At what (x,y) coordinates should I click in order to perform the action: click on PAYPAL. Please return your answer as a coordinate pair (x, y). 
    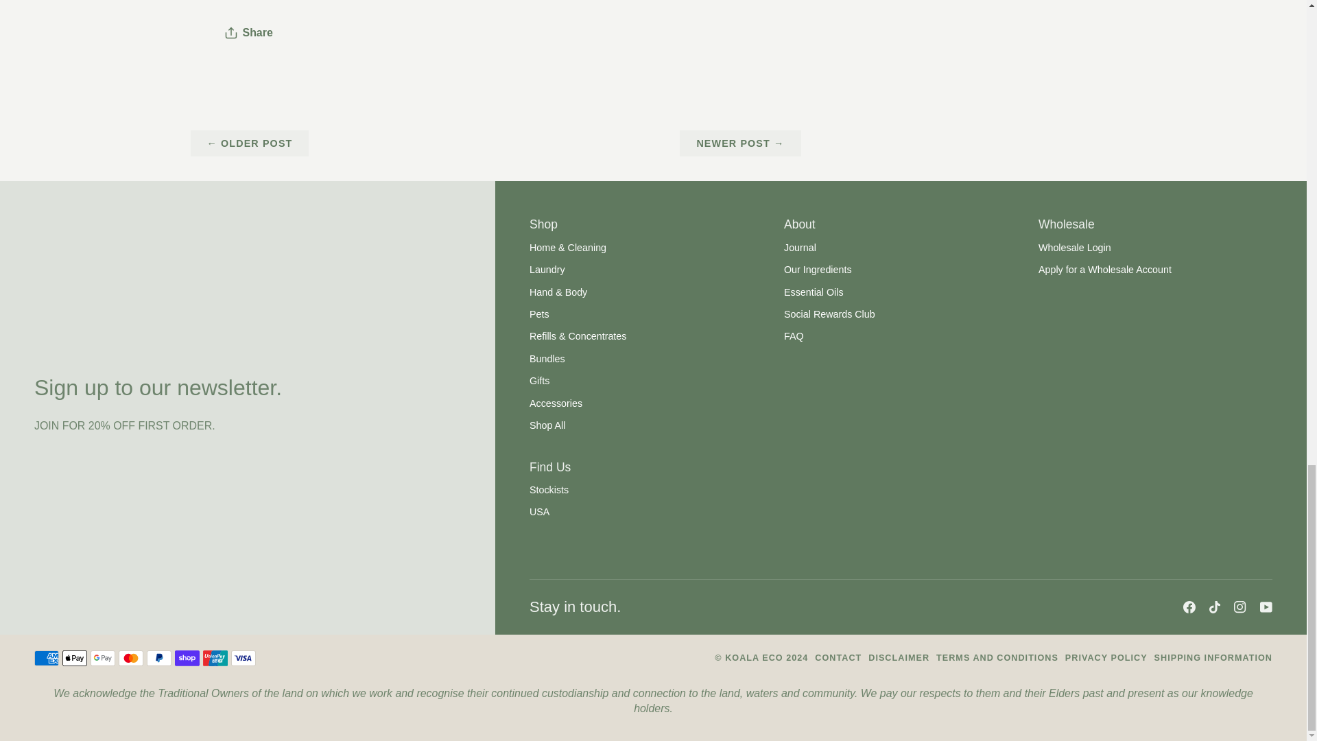
    Looking at the image, I should click on (158, 658).